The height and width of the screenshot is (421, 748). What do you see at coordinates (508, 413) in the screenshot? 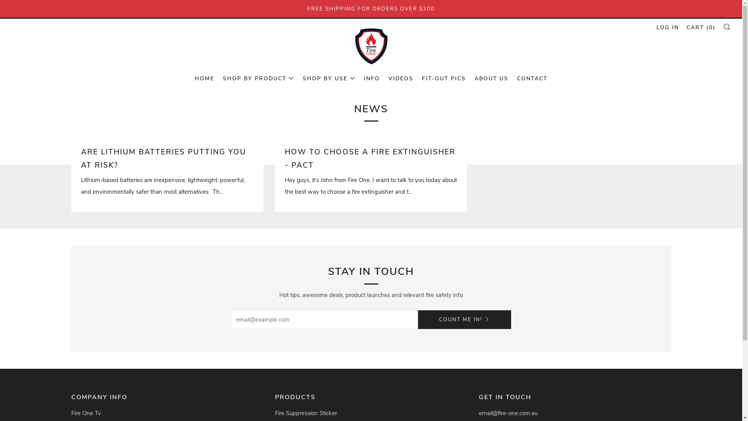
I see `email@fire-one.com.au` at bounding box center [508, 413].